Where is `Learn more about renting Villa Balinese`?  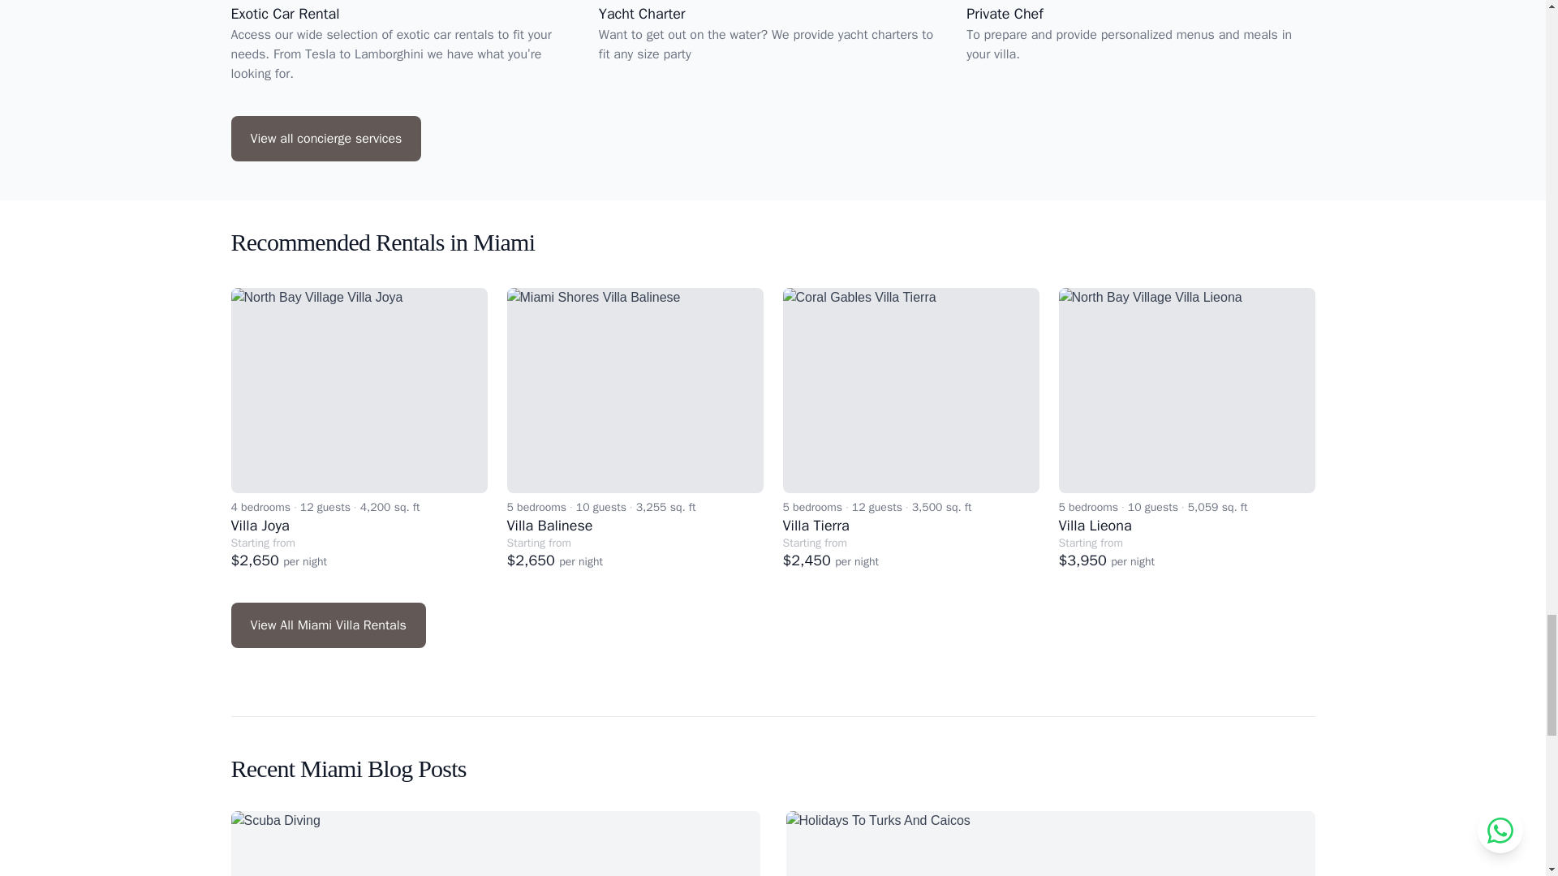 Learn more about renting Villa Balinese is located at coordinates (635, 391).